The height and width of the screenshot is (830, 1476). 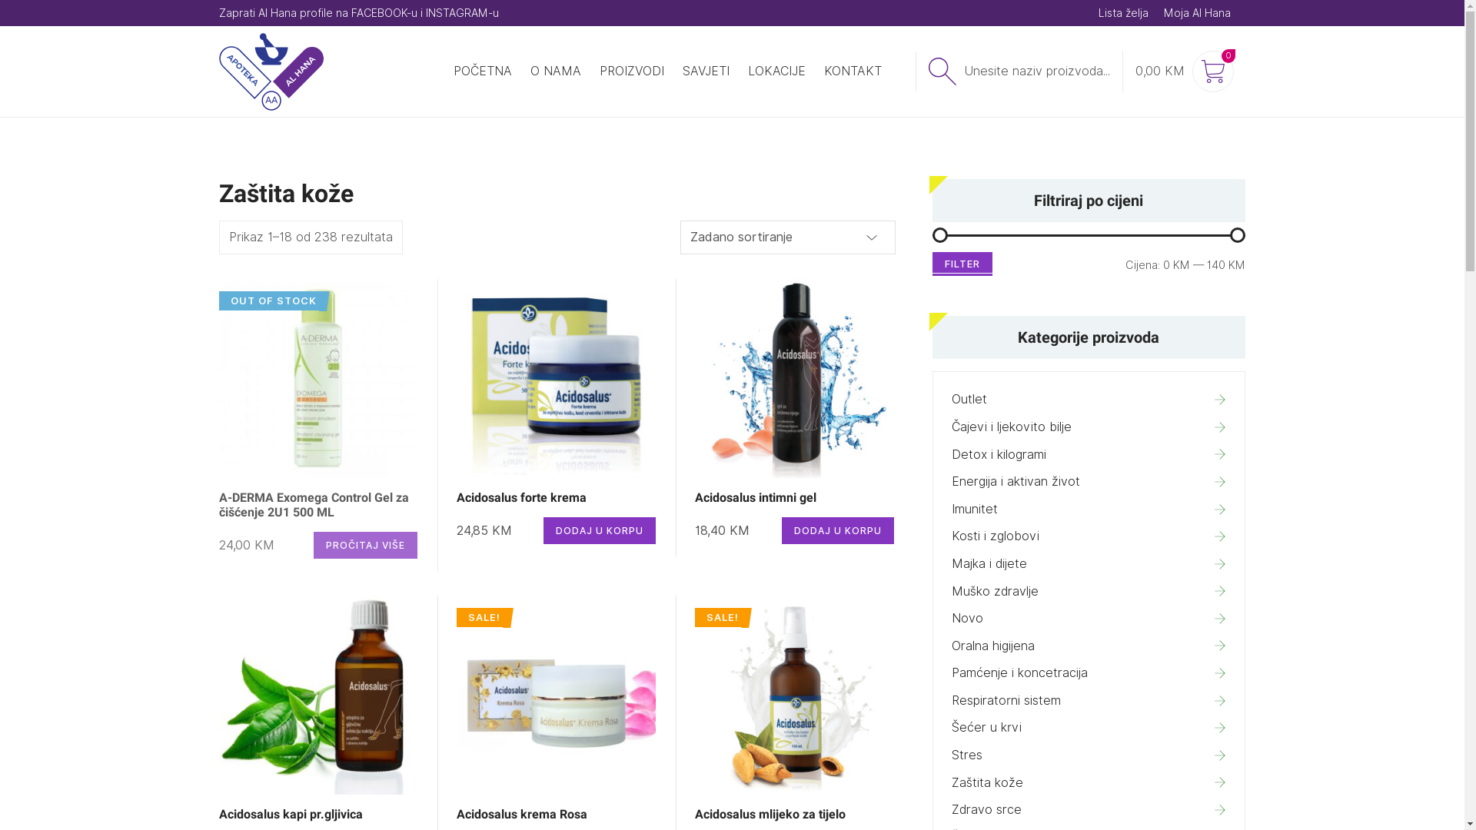 I want to click on Detox i kilogrami, so click(x=1089, y=455).